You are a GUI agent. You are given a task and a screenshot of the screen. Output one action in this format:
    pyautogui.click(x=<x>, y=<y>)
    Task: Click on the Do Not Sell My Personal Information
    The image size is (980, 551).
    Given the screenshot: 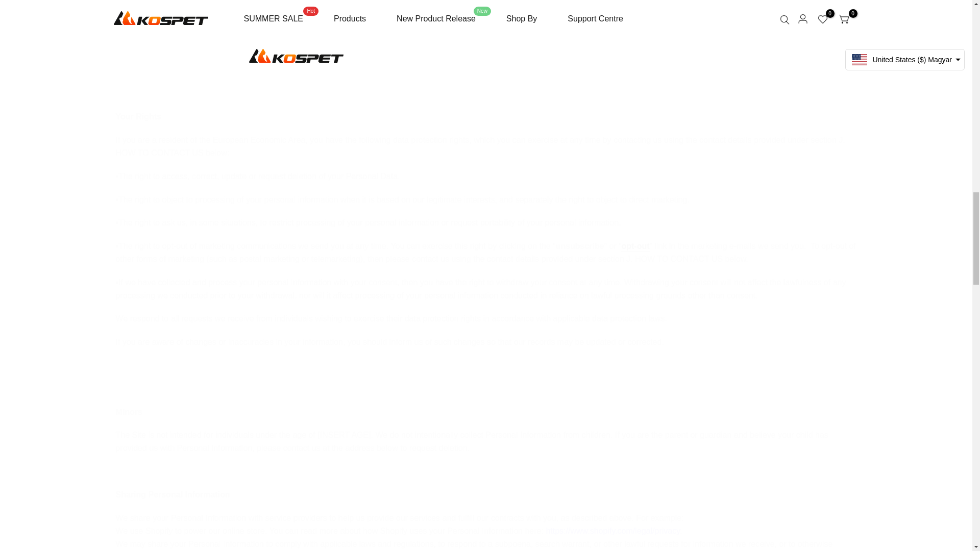 What is the action you would take?
    pyautogui.click(x=635, y=246)
    